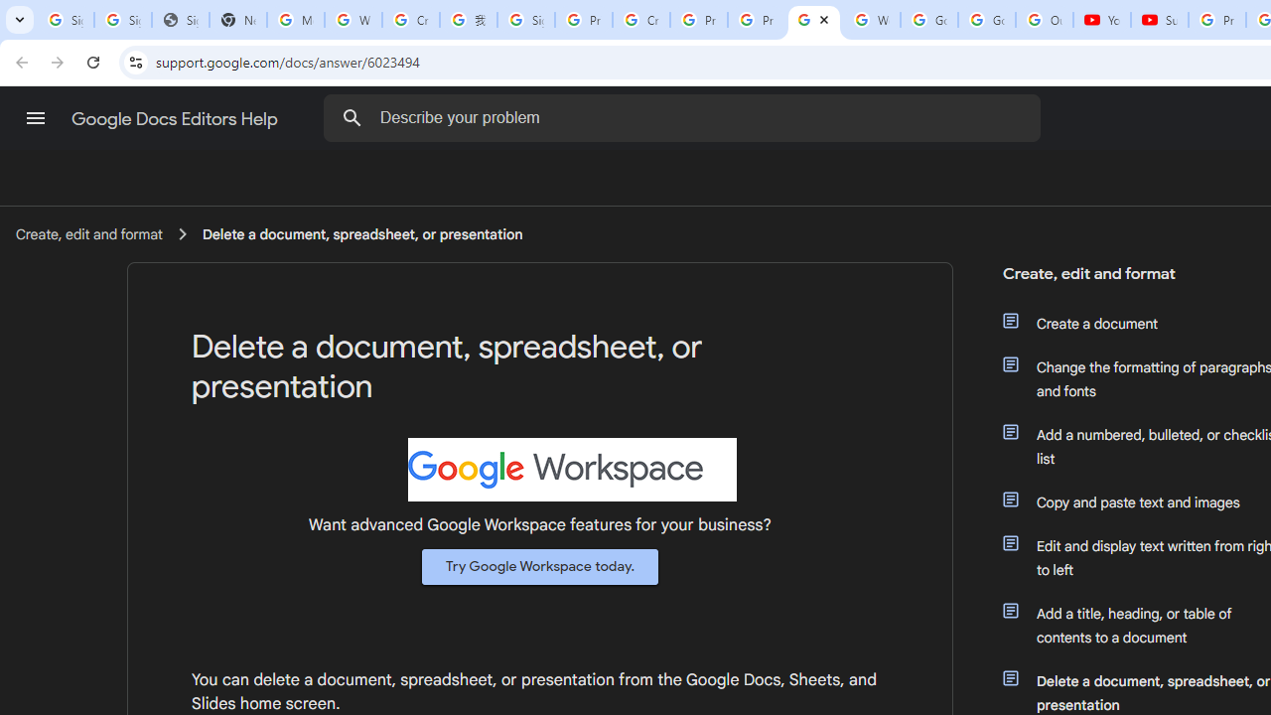 This screenshot has width=1271, height=715. What do you see at coordinates (181, 20) in the screenshot?
I see `Sign In - USA TODAY` at bounding box center [181, 20].